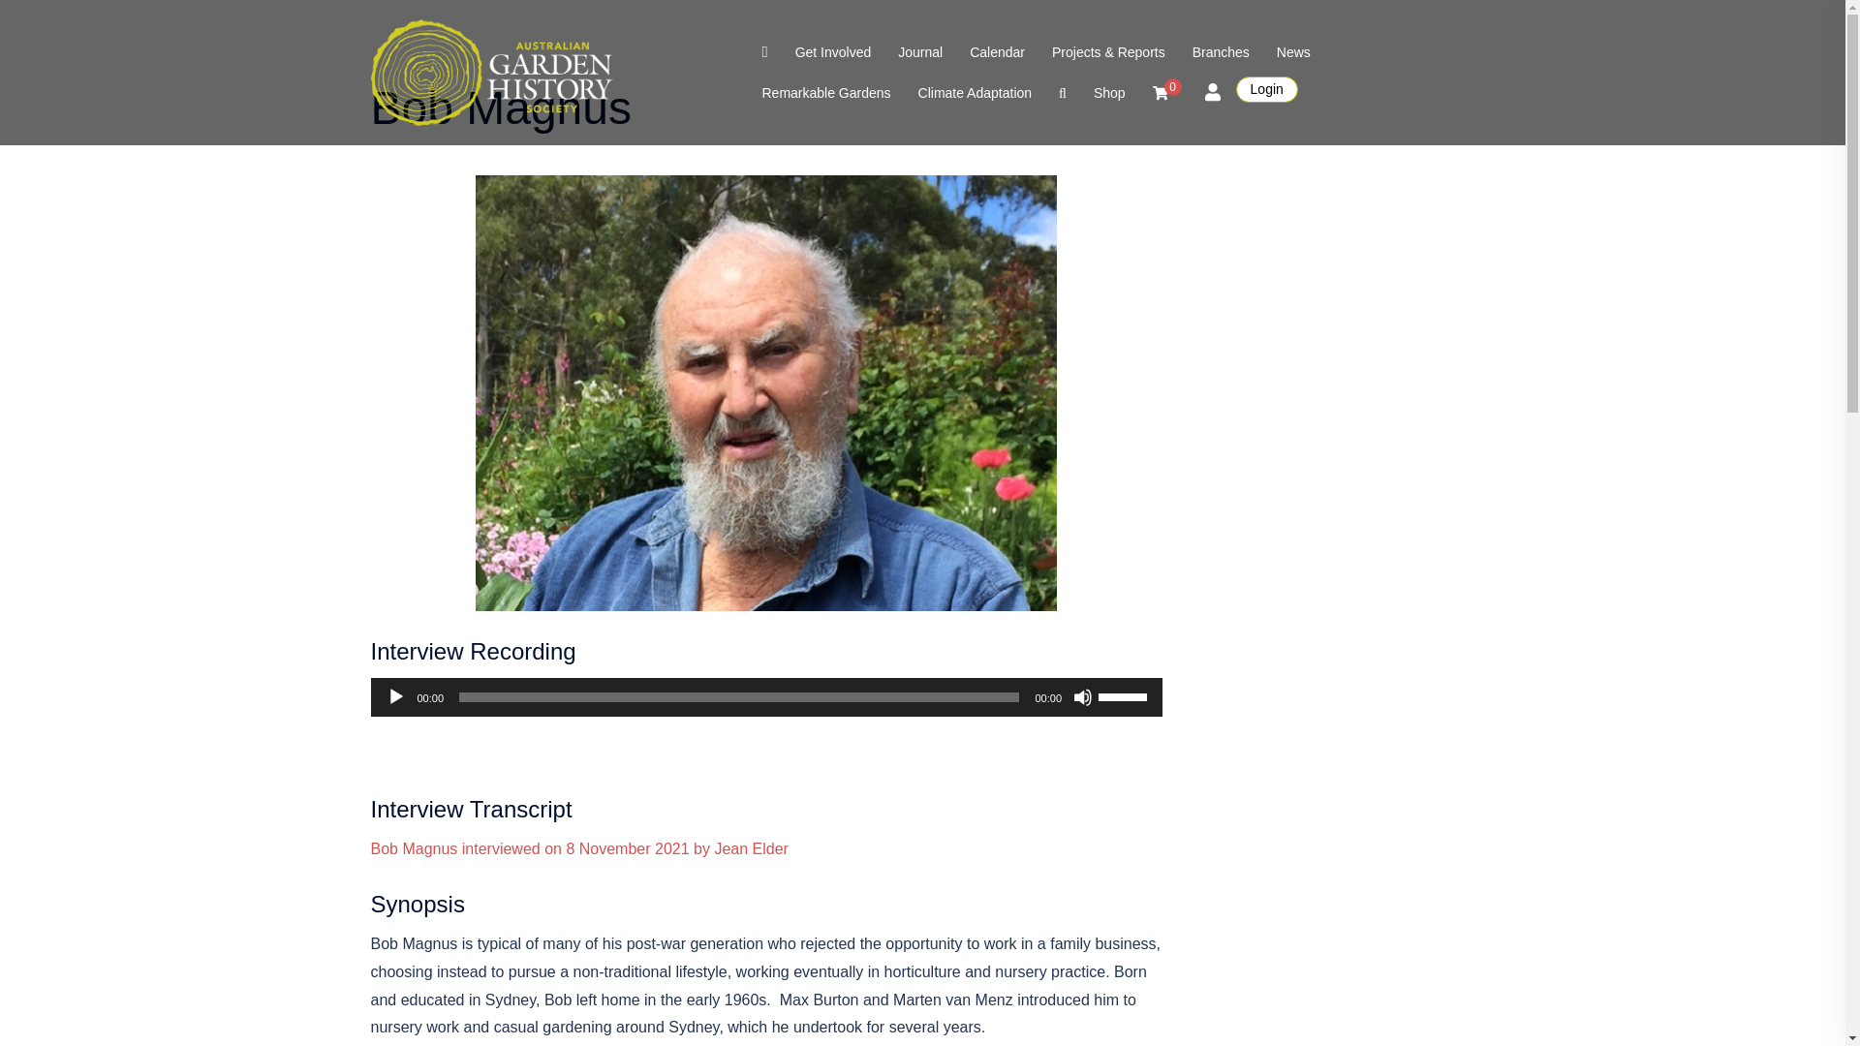 The image size is (1860, 1046). I want to click on Mute, so click(1083, 697).